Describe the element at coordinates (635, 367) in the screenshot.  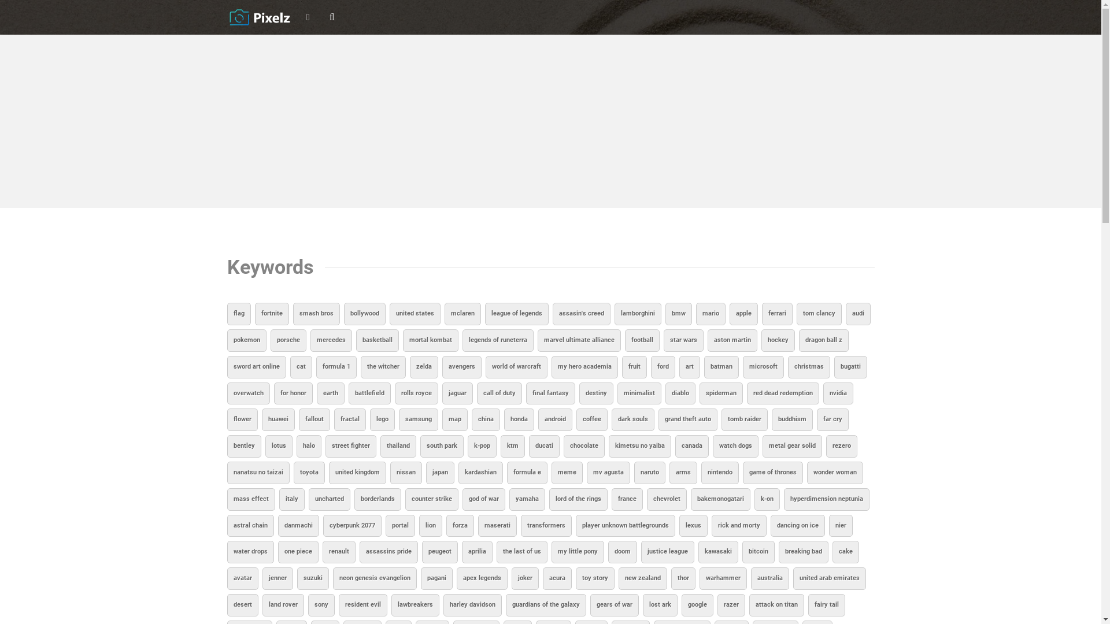
I see `fruit` at that location.